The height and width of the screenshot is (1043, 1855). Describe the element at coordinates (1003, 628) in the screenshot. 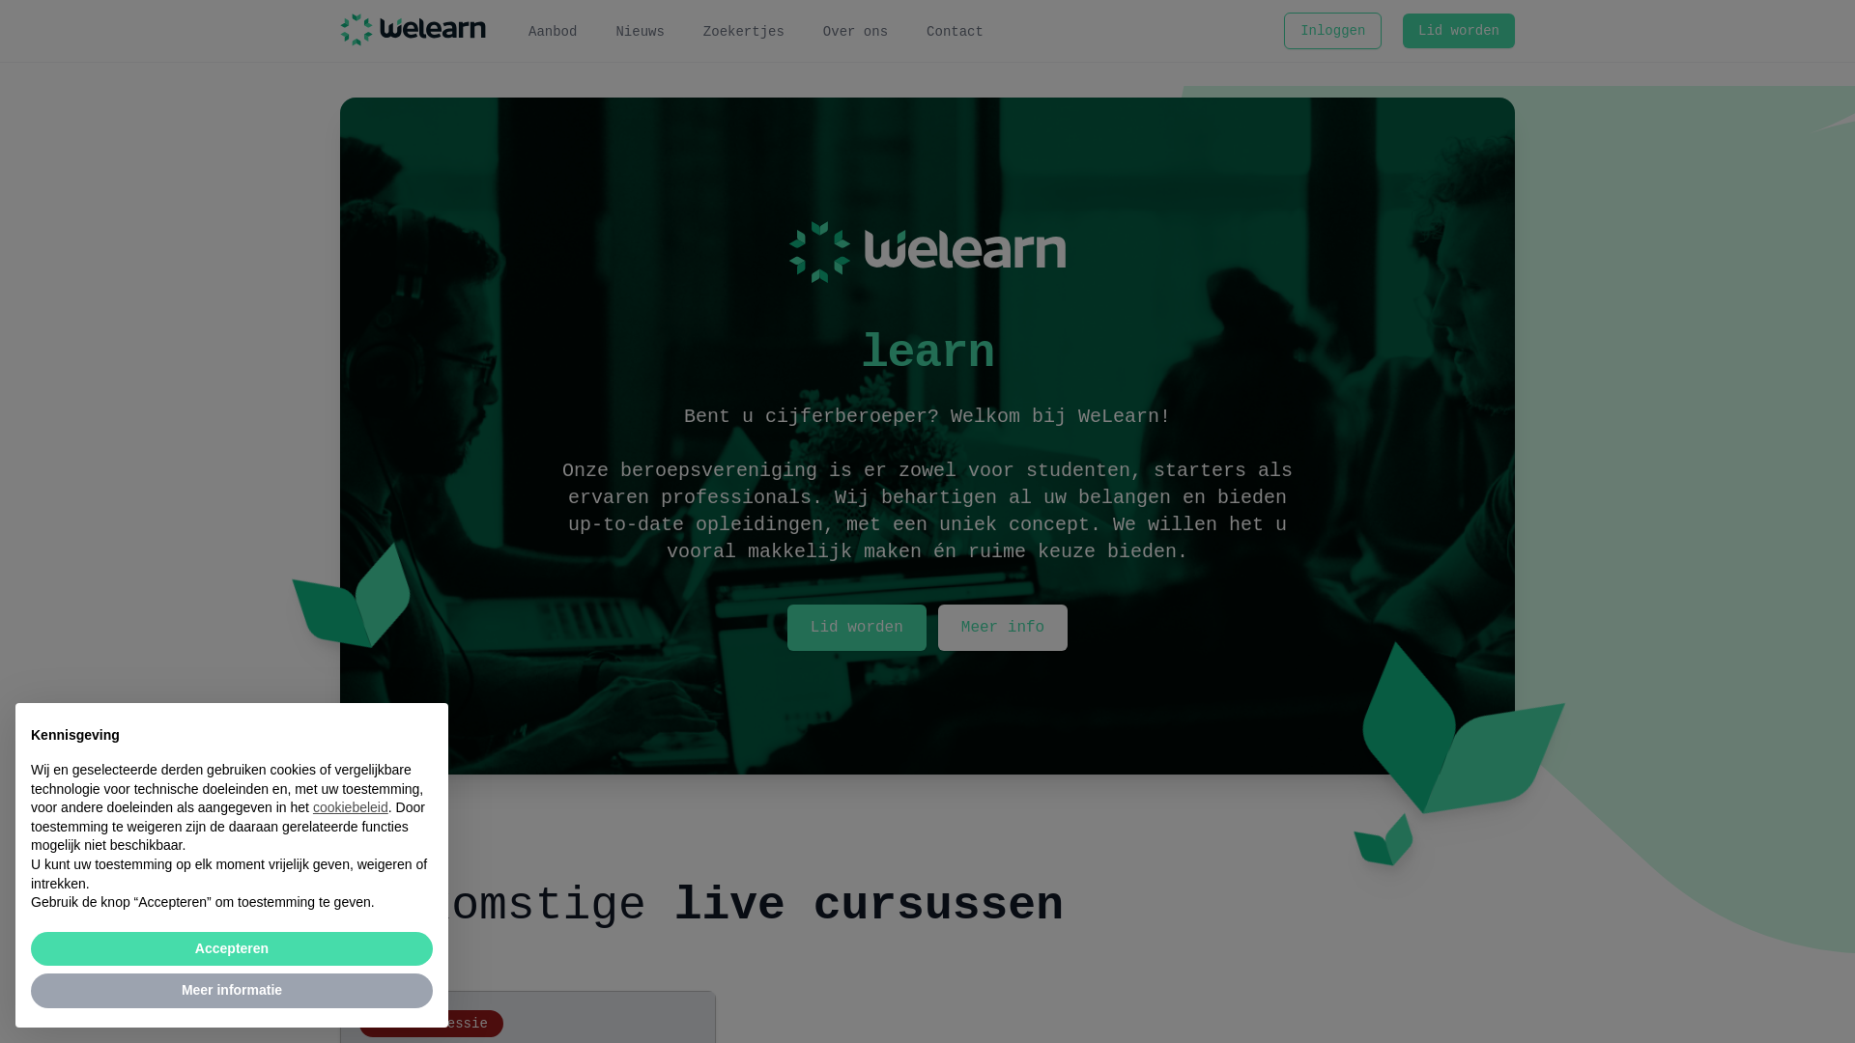

I see `Meer info` at that location.